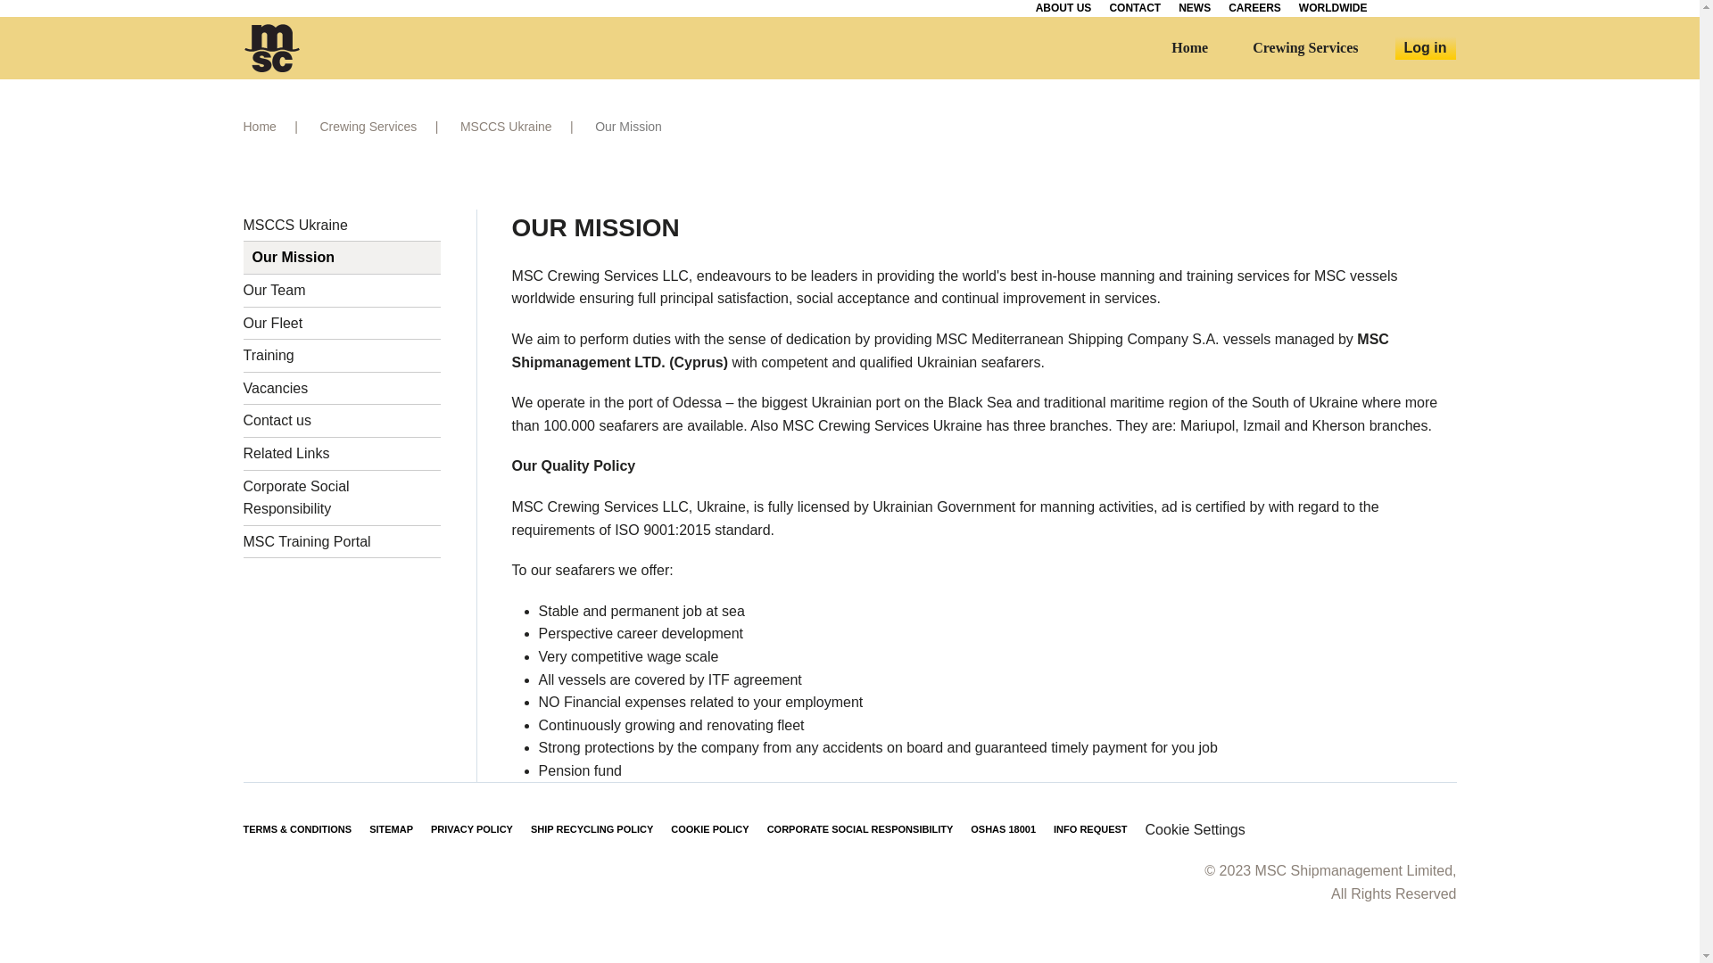 Image resolution: width=1713 pixels, height=963 pixels. I want to click on Related Links, so click(341, 455).